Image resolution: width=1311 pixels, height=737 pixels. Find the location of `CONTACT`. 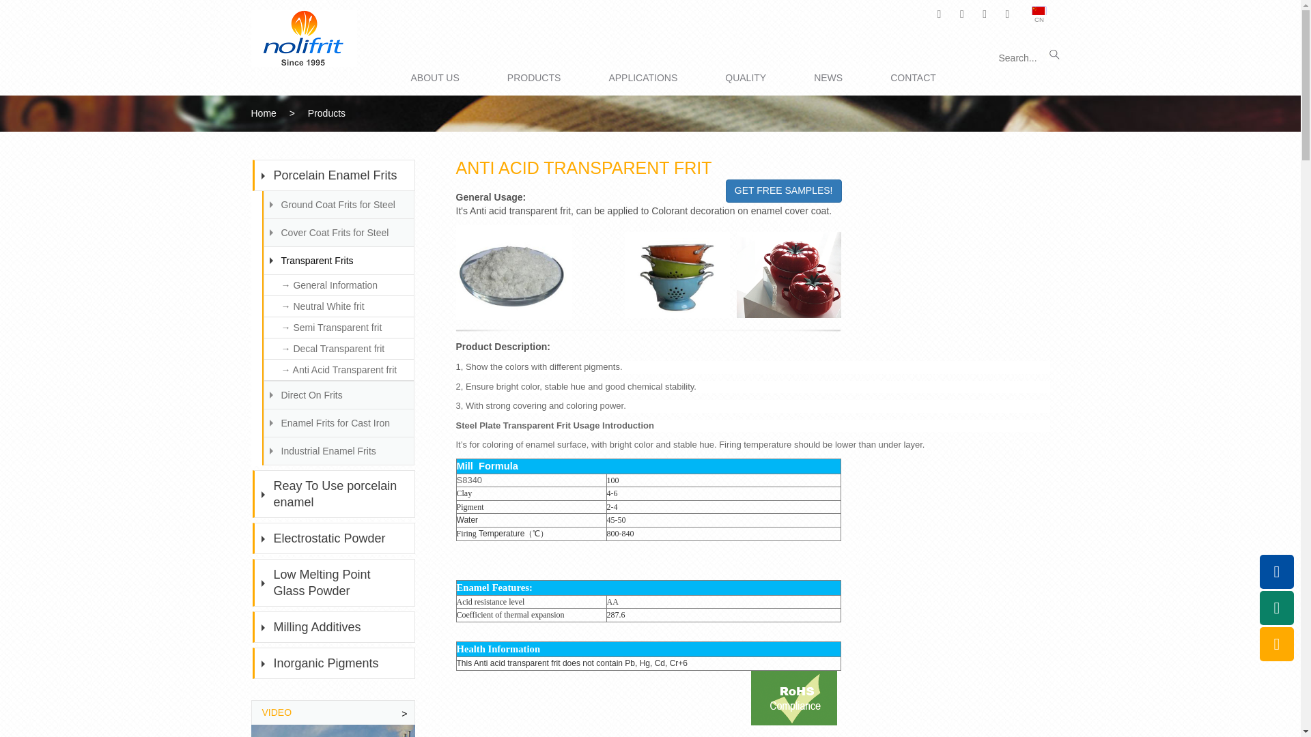

CONTACT is located at coordinates (912, 77).